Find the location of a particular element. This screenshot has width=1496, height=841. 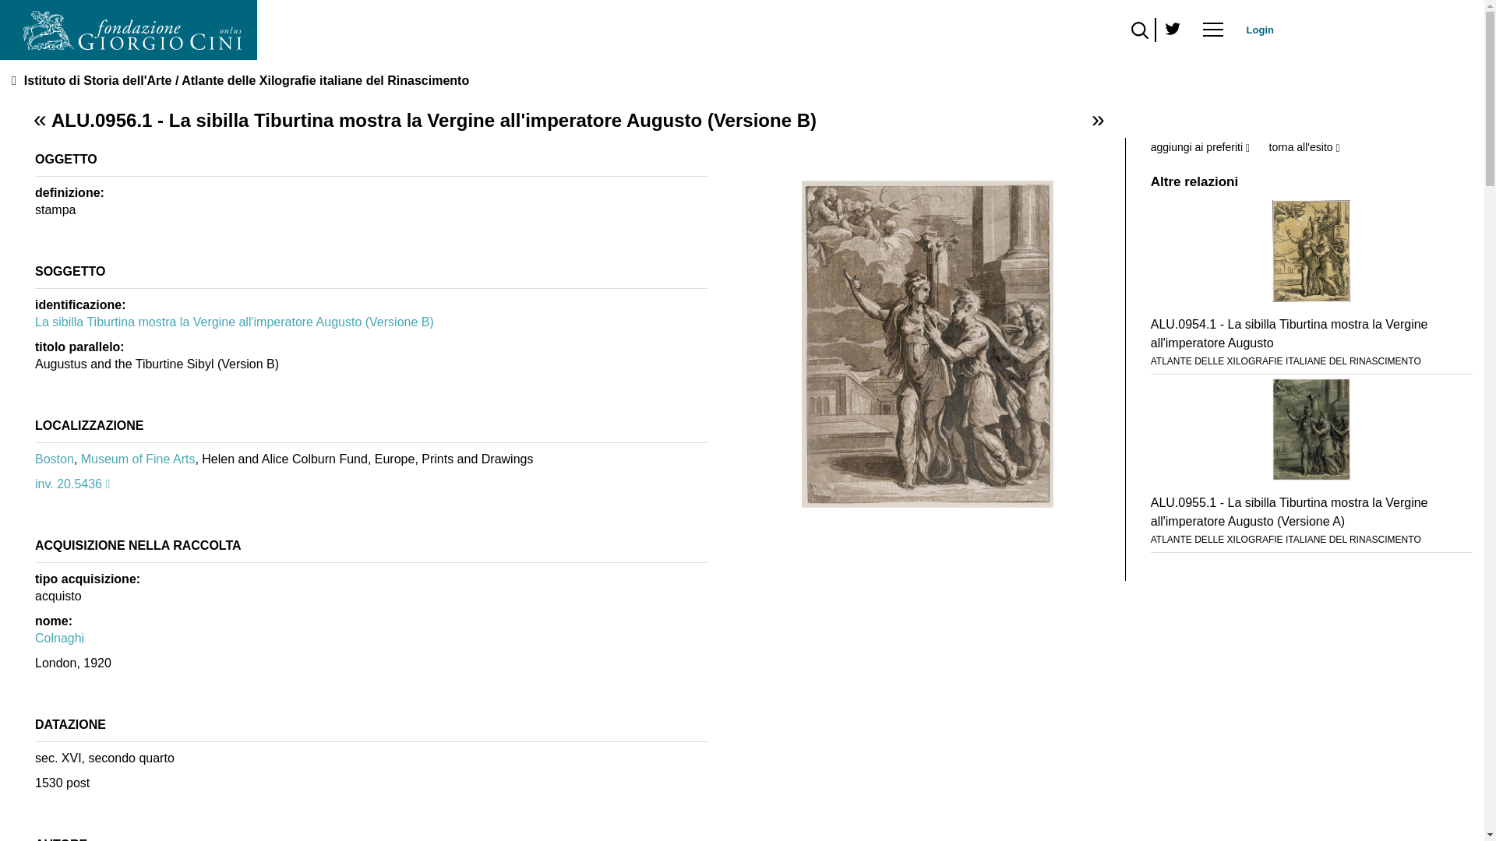

risultato precedente is located at coordinates (40, 123).